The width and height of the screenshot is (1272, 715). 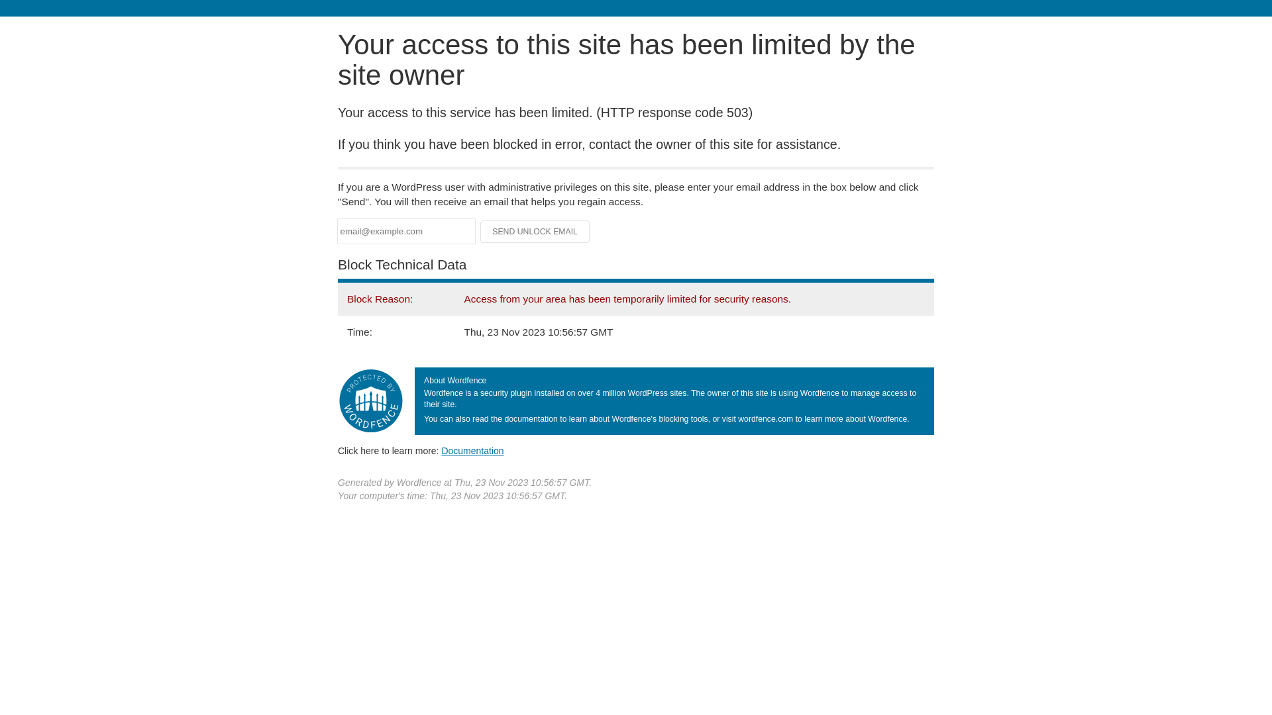 What do you see at coordinates (535, 232) in the screenshot?
I see `Send Unlock Email` at bounding box center [535, 232].